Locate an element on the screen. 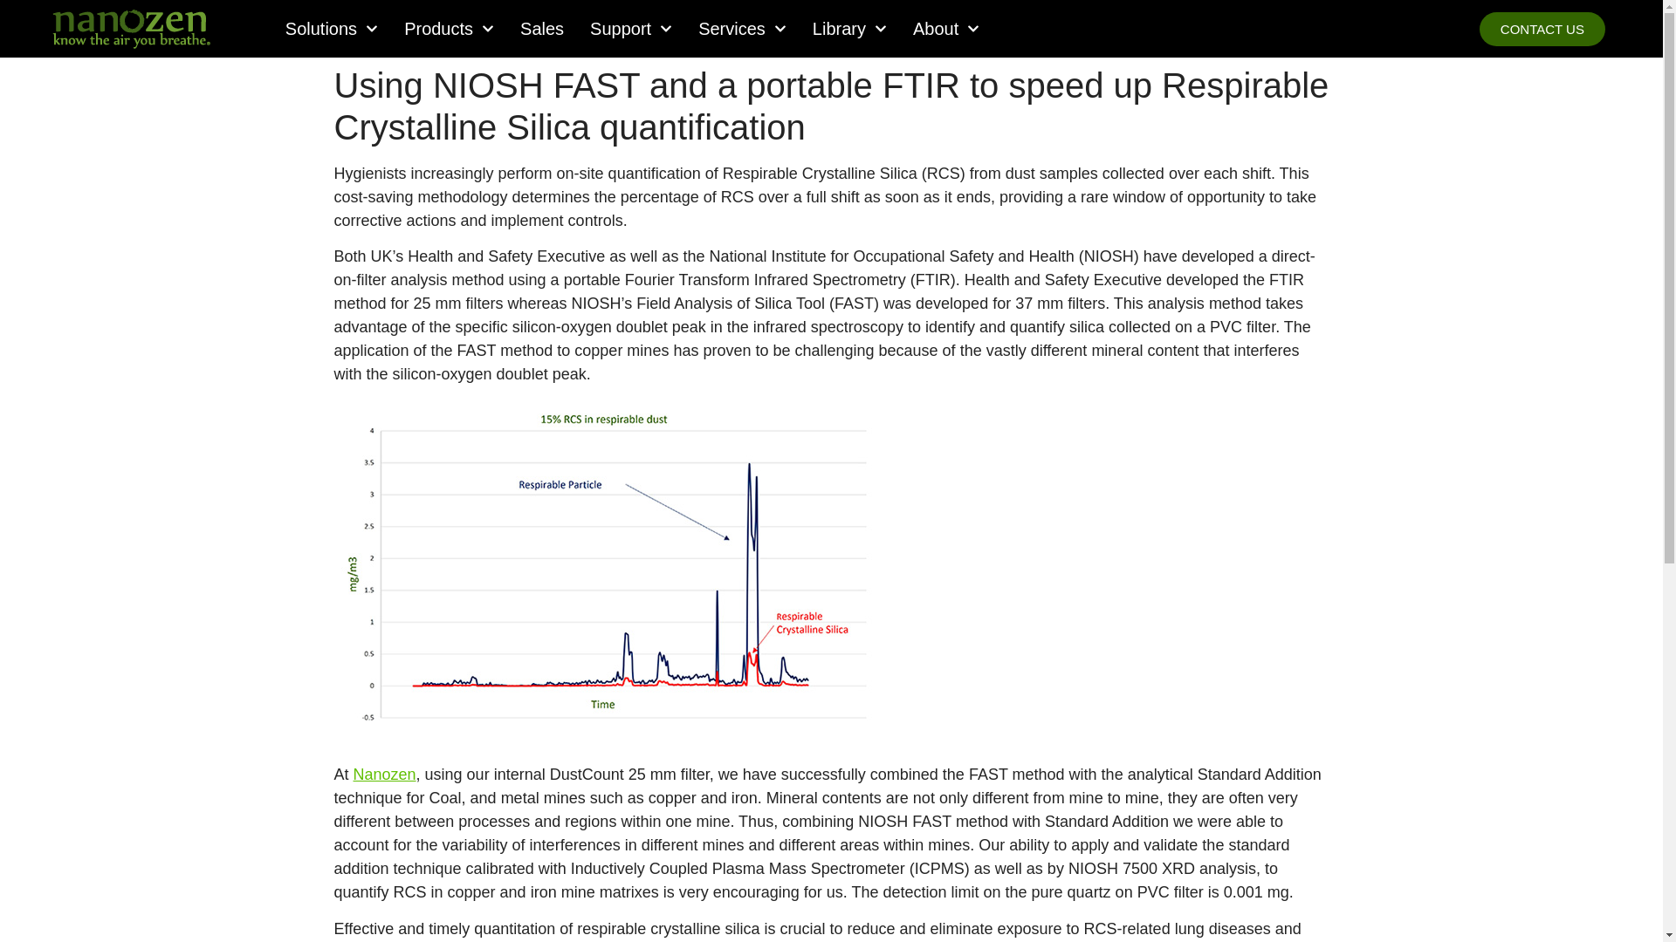 Image resolution: width=1676 pixels, height=942 pixels. Services is located at coordinates (742, 28).